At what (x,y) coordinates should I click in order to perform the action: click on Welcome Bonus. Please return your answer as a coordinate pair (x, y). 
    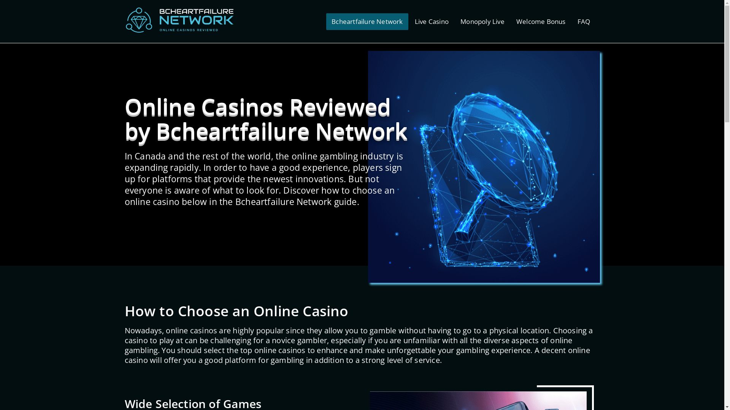
    Looking at the image, I should click on (541, 21).